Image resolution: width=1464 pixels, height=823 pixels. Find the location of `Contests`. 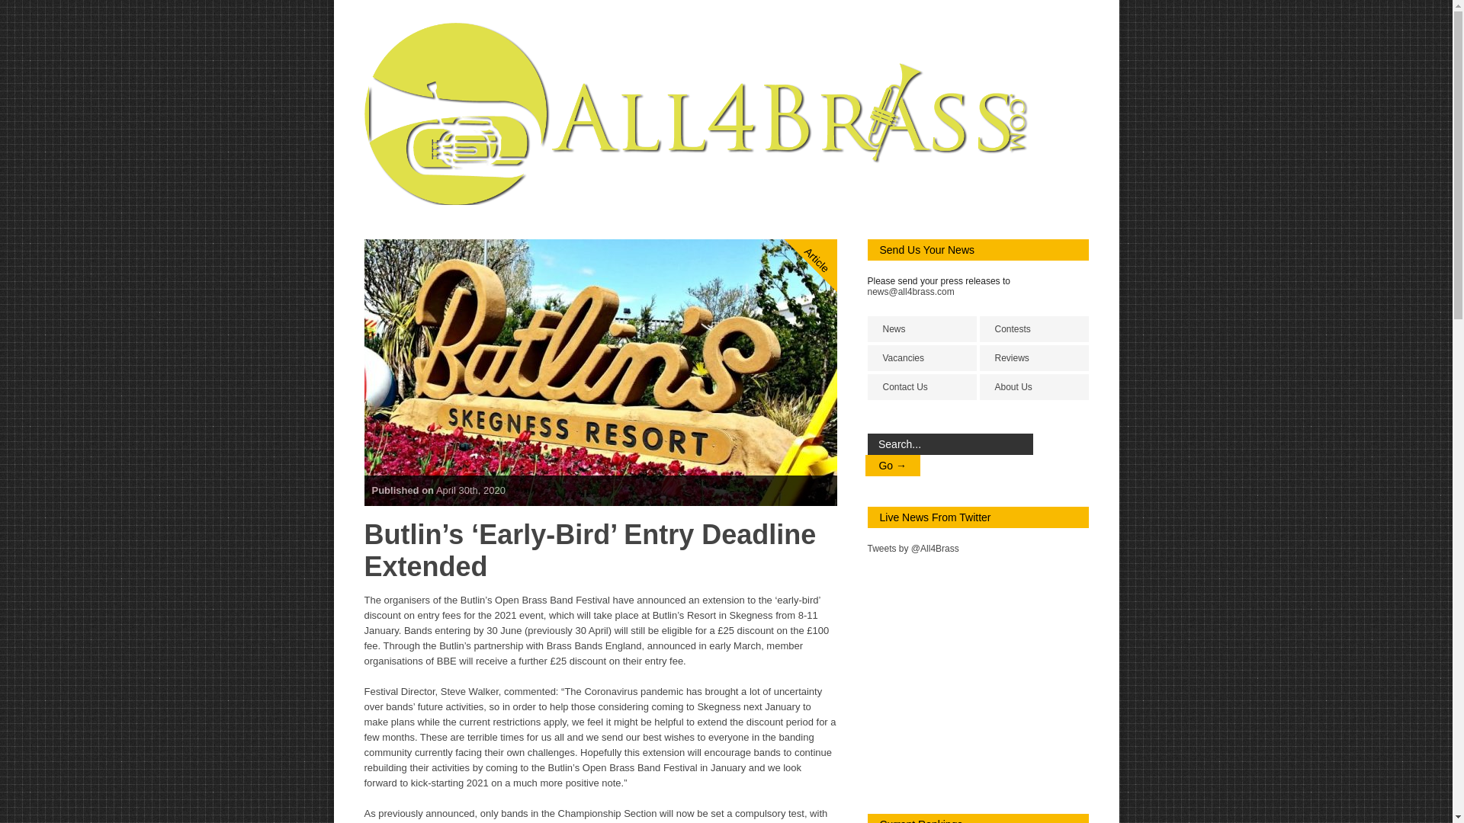

Contests is located at coordinates (1033, 329).